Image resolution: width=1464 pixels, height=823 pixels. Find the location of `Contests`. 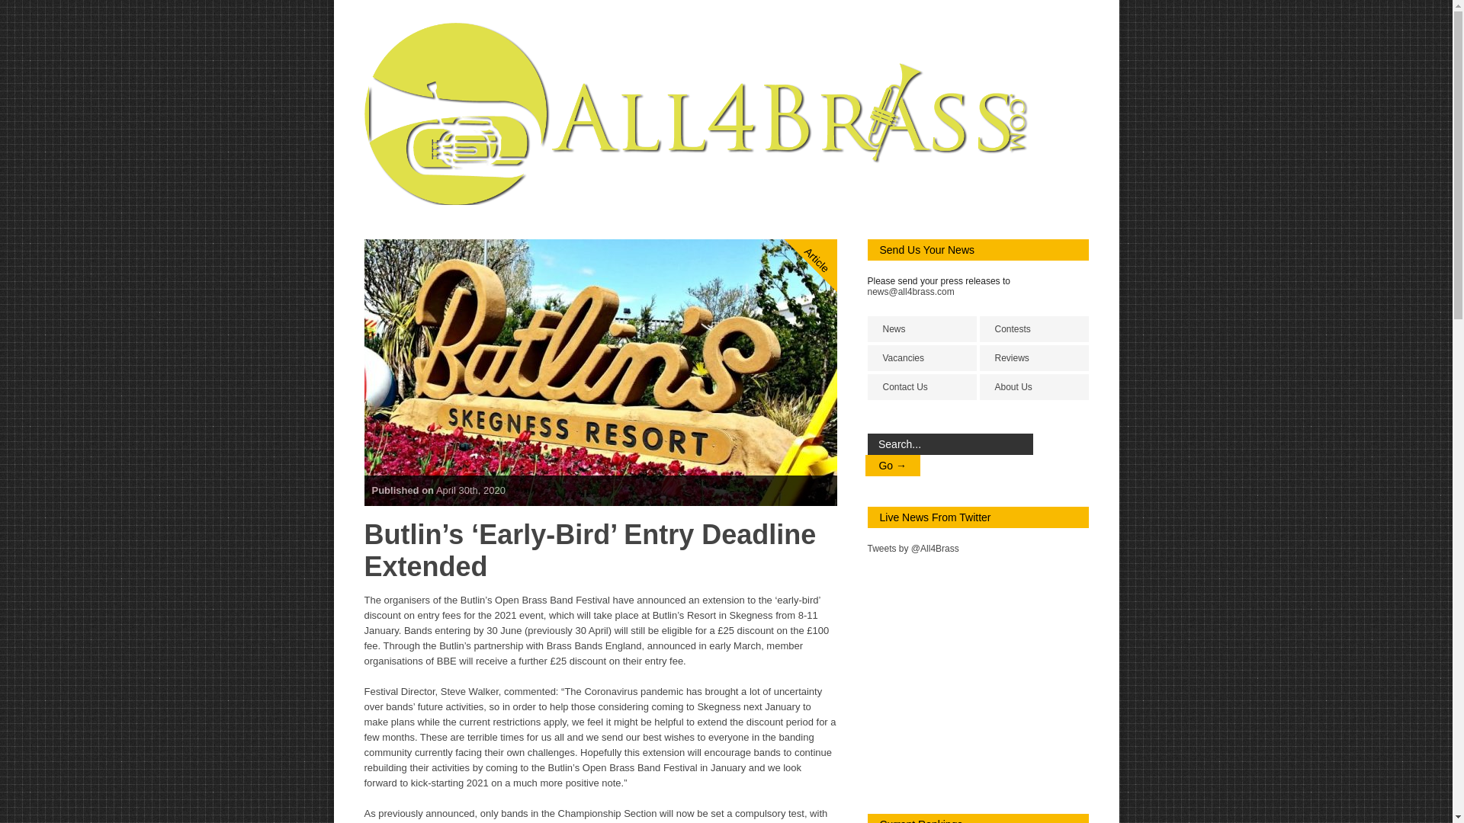

Contests is located at coordinates (1033, 329).